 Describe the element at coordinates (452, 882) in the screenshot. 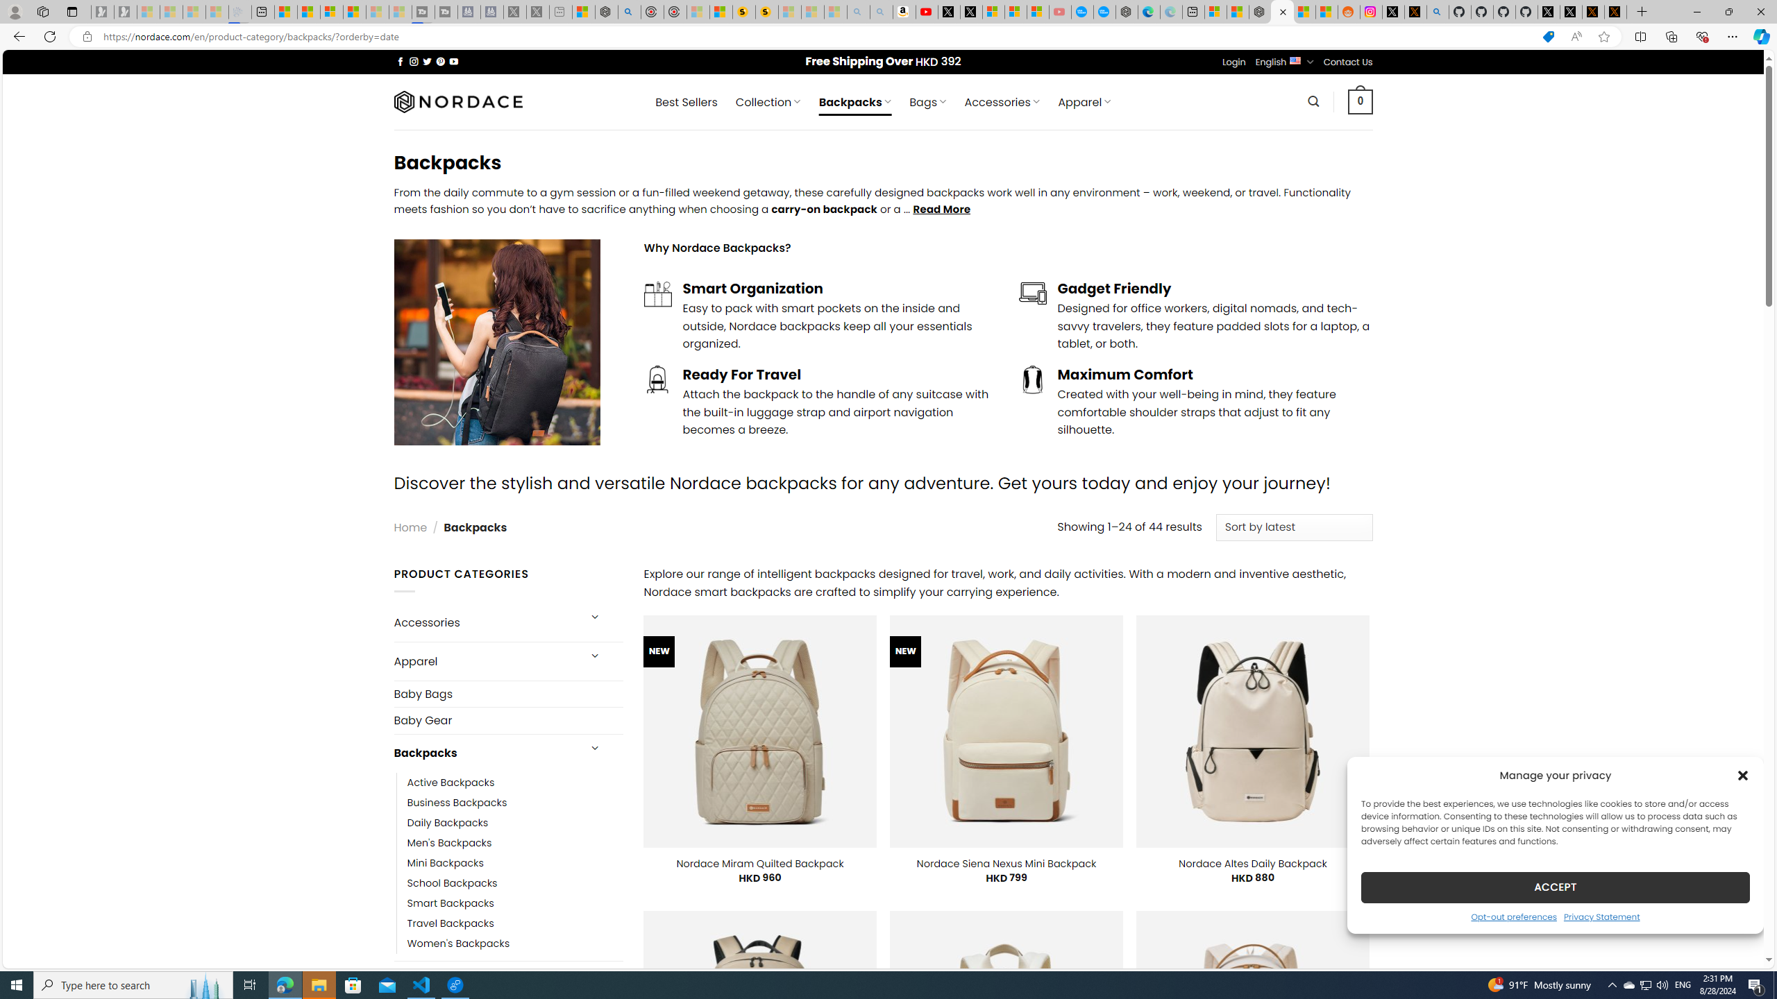

I see `School Backpacks` at that location.